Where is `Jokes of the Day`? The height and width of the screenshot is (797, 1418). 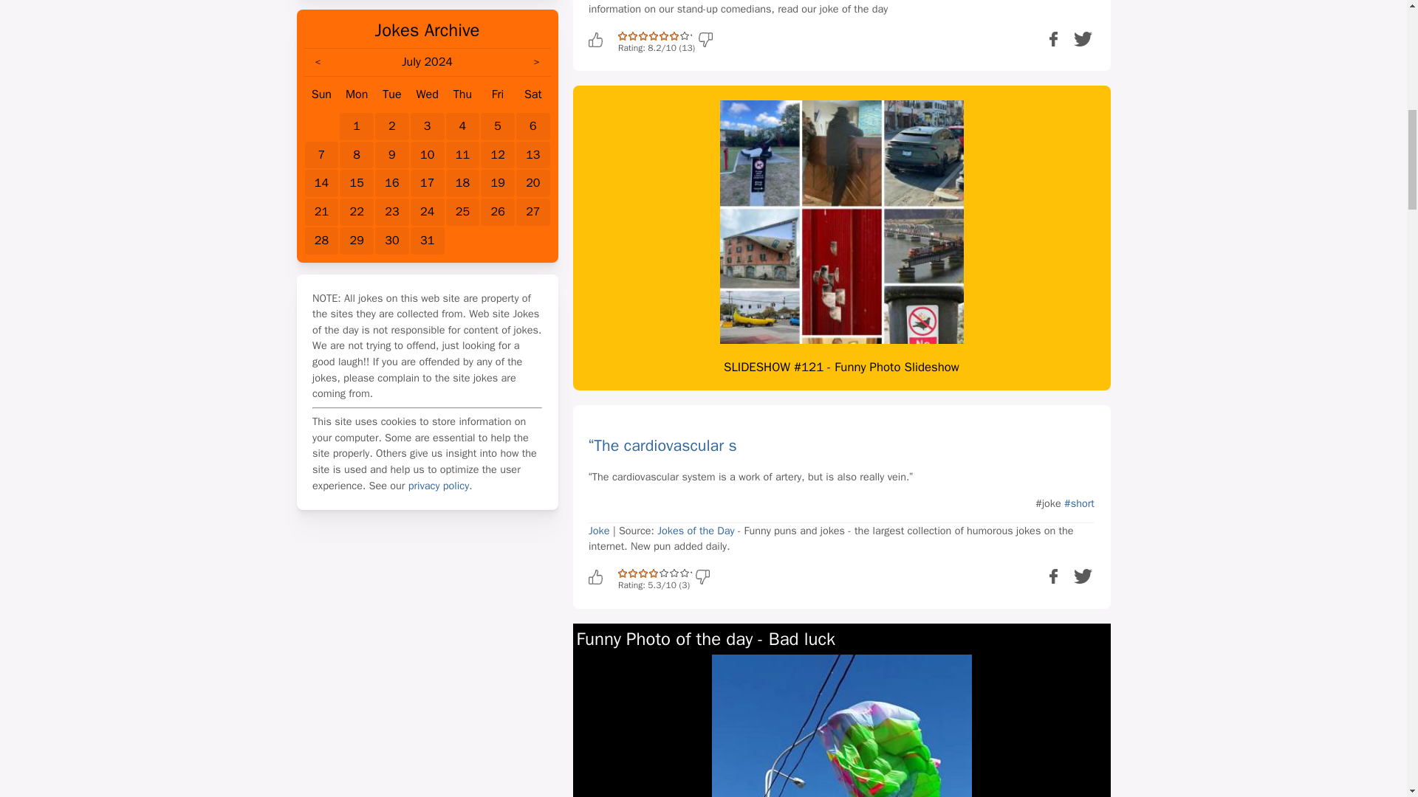
Jokes of the Day is located at coordinates (696, 530).